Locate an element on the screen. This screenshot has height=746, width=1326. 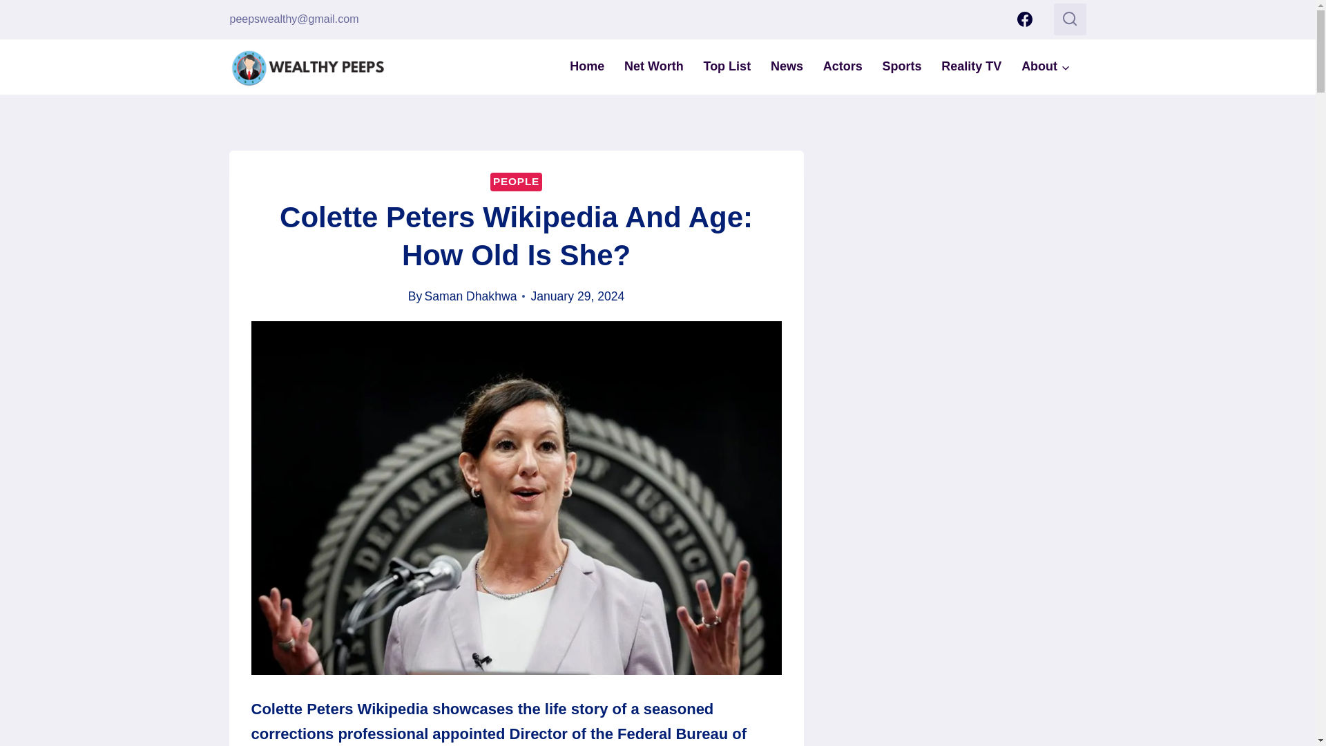
Sports is located at coordinates (902, 66).